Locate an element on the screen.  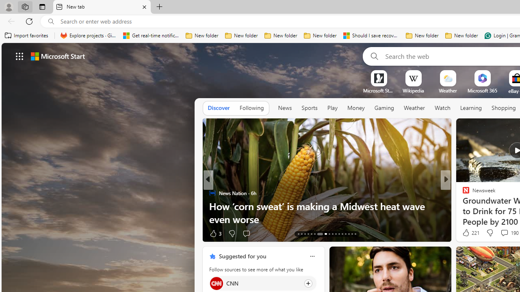
View comments 1 Comment is located at coordinates (501, 233).